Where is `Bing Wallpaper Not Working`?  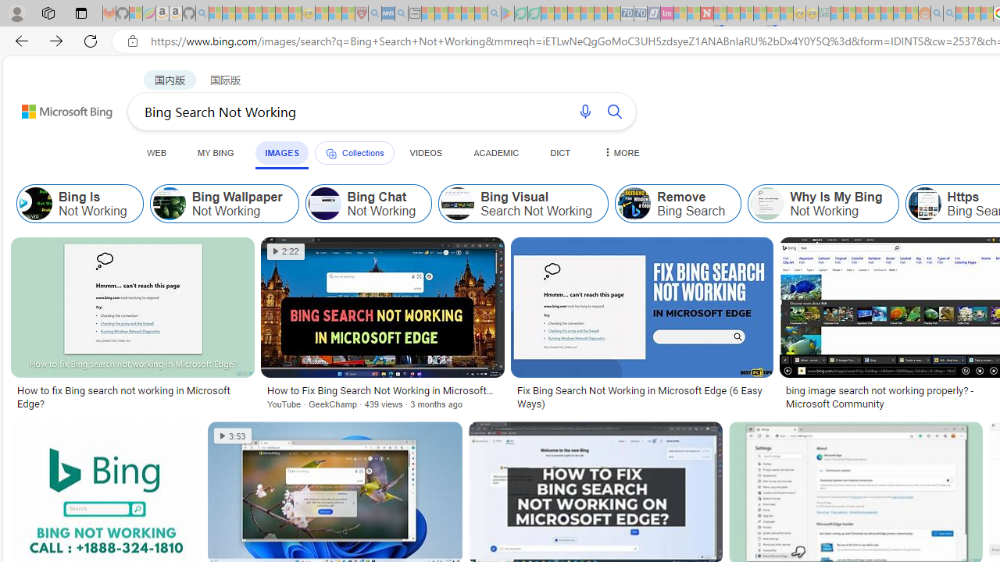
Bing Wallpaper Not Working is located at coordinates (223, 203).